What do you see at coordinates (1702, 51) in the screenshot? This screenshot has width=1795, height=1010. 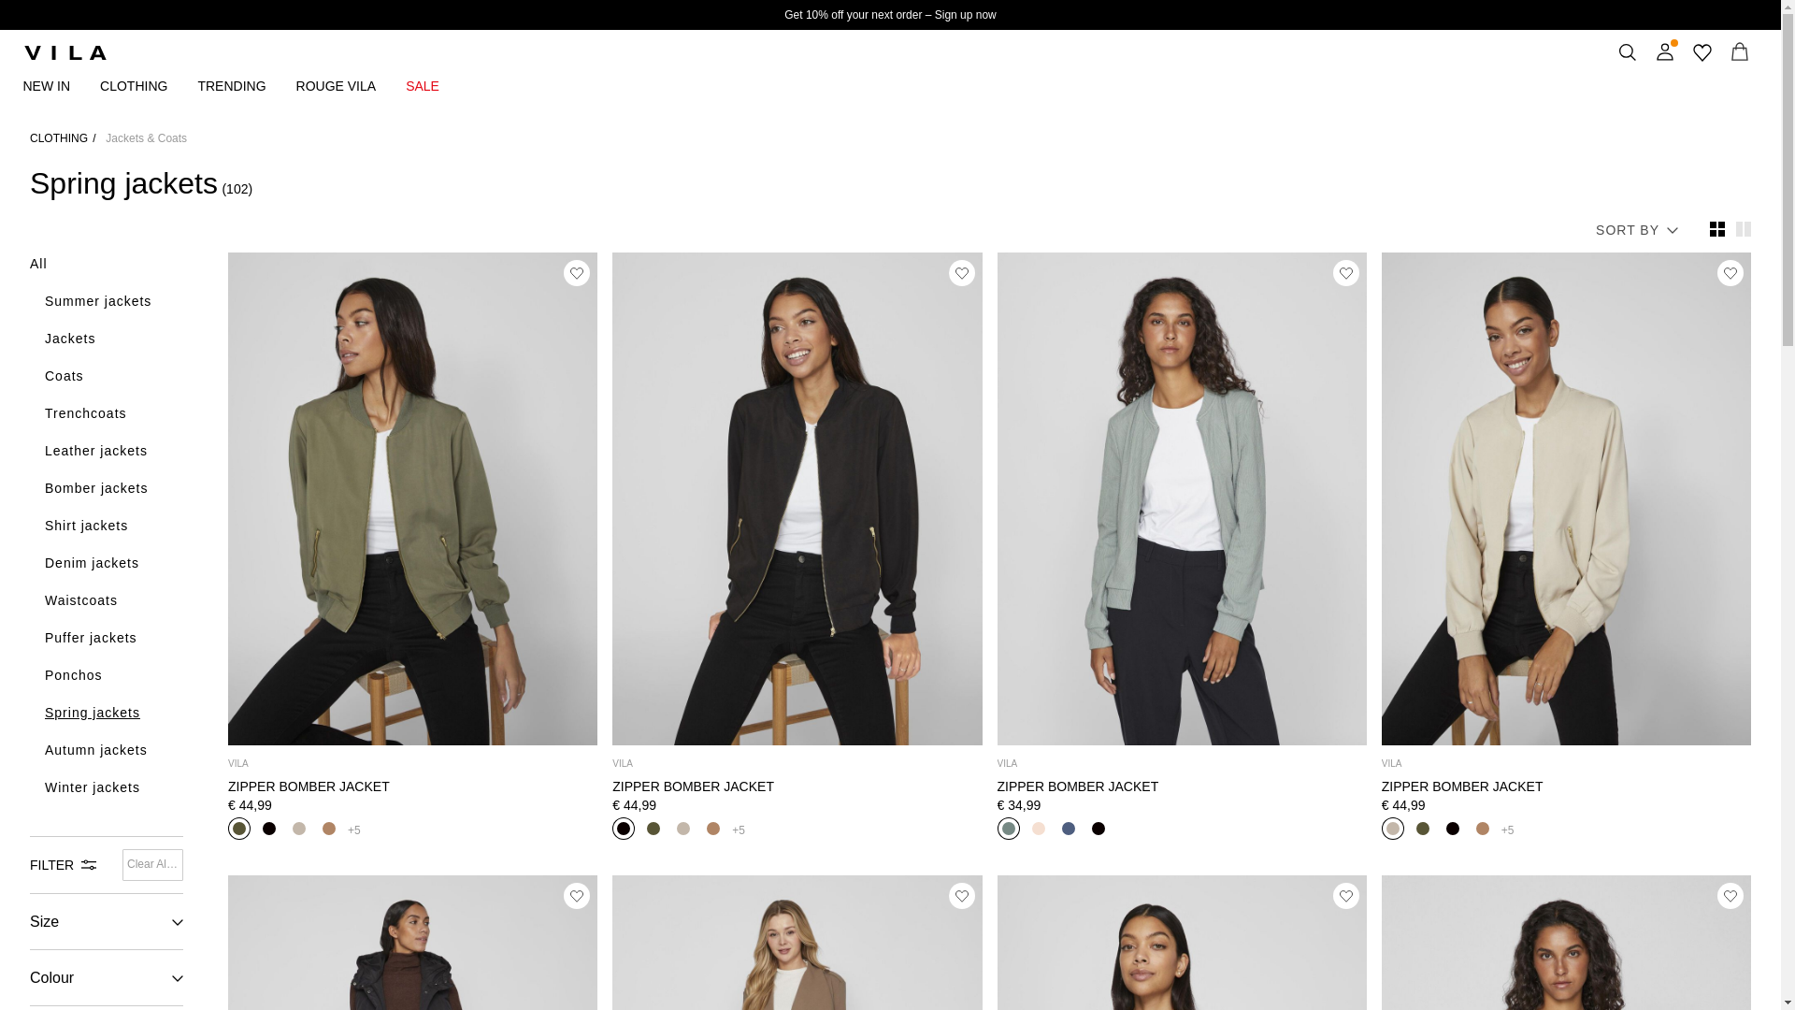 I see `Wishlist` at bounding box center [1702, 51].